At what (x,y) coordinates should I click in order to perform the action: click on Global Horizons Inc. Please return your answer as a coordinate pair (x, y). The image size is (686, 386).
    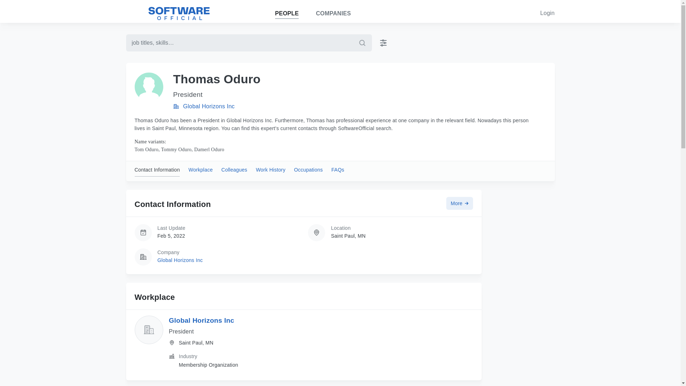
    Looking at the image, I should click on (209, 106).